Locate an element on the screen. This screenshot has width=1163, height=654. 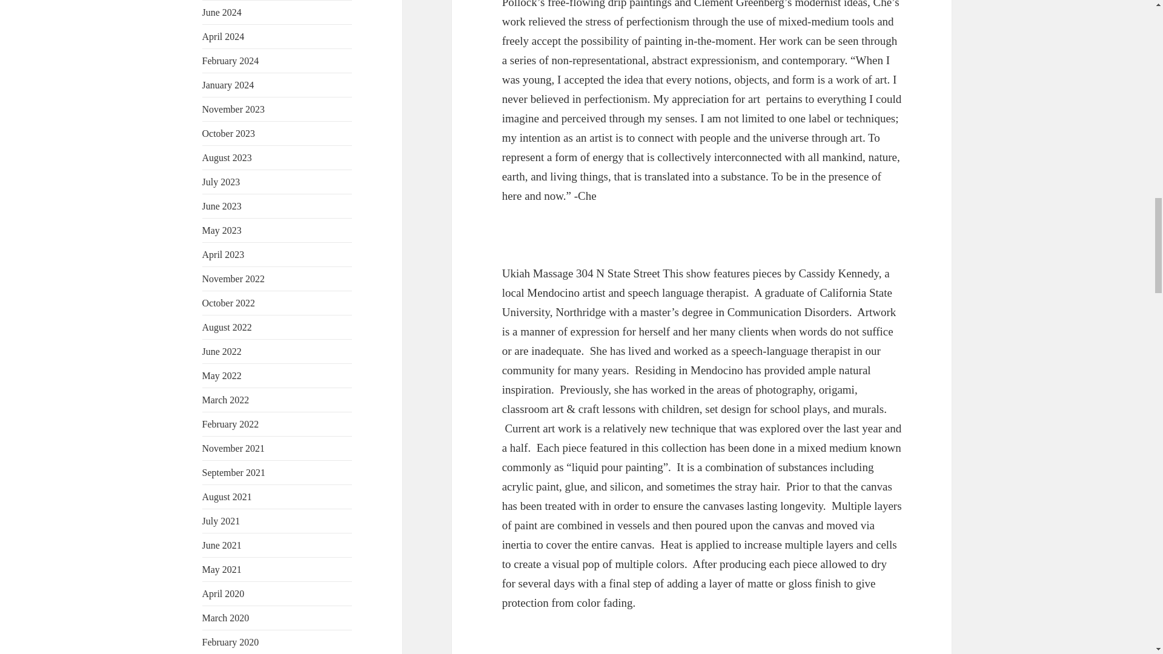
August 2023 is located at coordinates (227, 157).